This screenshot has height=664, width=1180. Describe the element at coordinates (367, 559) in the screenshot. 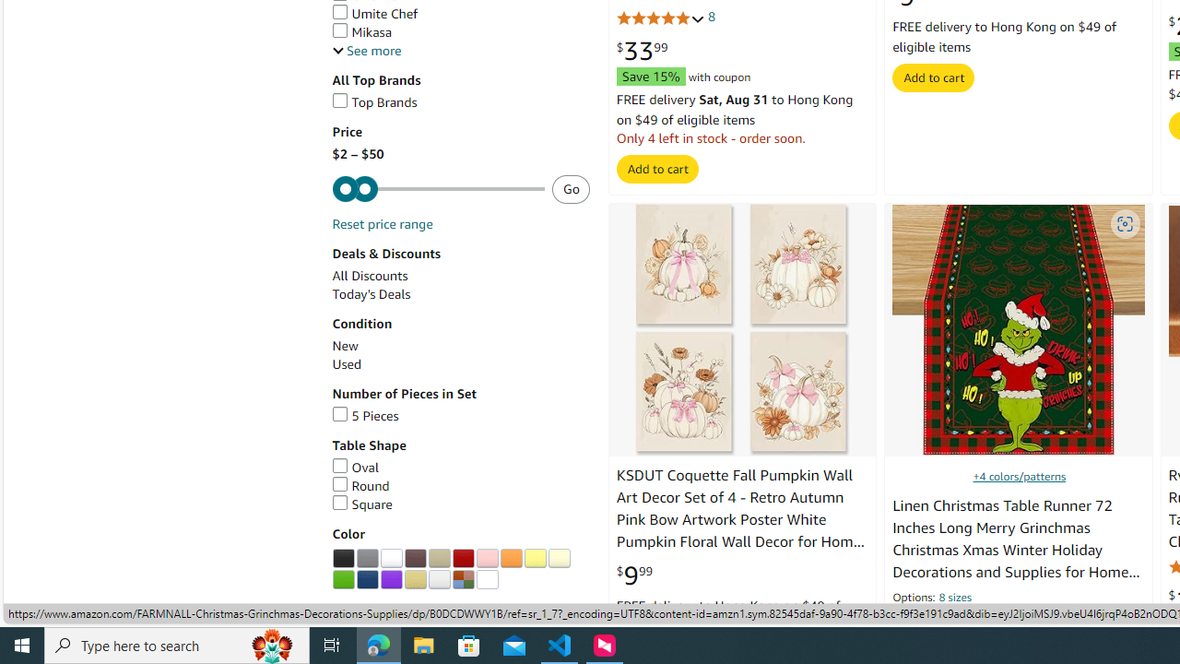

I see `AutomationID: p_n_feature_twenty_browse-bin/3254099011` at that location.